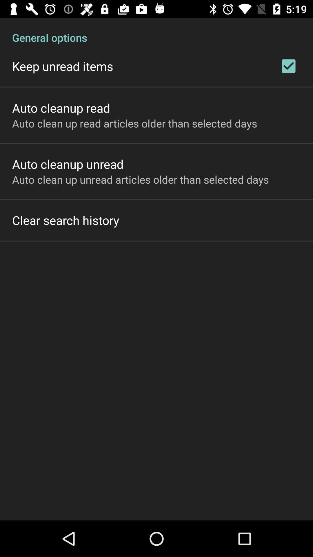 The height and width of the screenshot is (557, 313). What do you see at coordinates (63, 66) in the screenshot?
I see `click the keep unread items` at bounding box center [63, 66].